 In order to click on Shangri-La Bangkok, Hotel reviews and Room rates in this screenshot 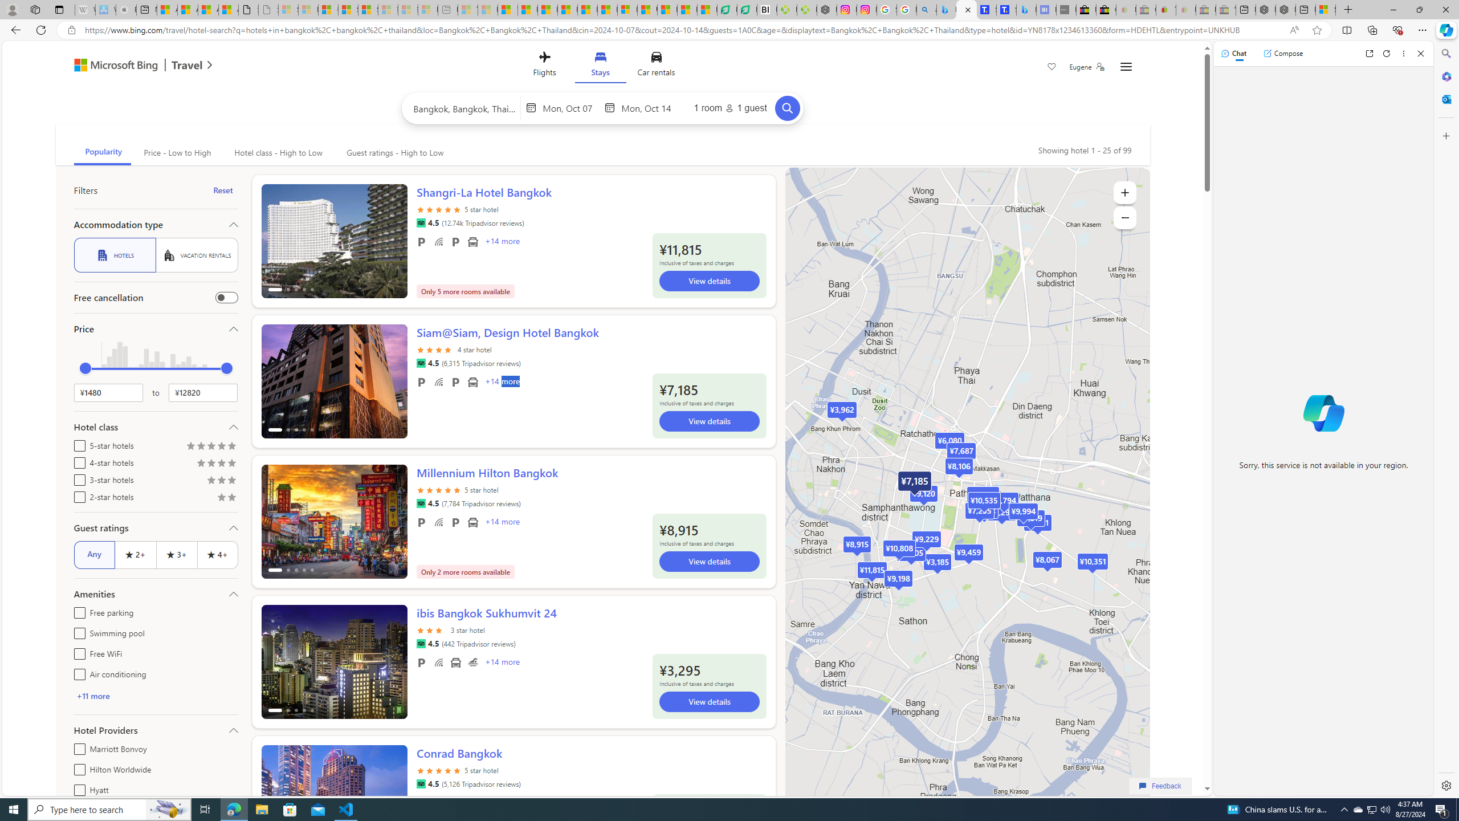, I will do `click(1006, 10)`.